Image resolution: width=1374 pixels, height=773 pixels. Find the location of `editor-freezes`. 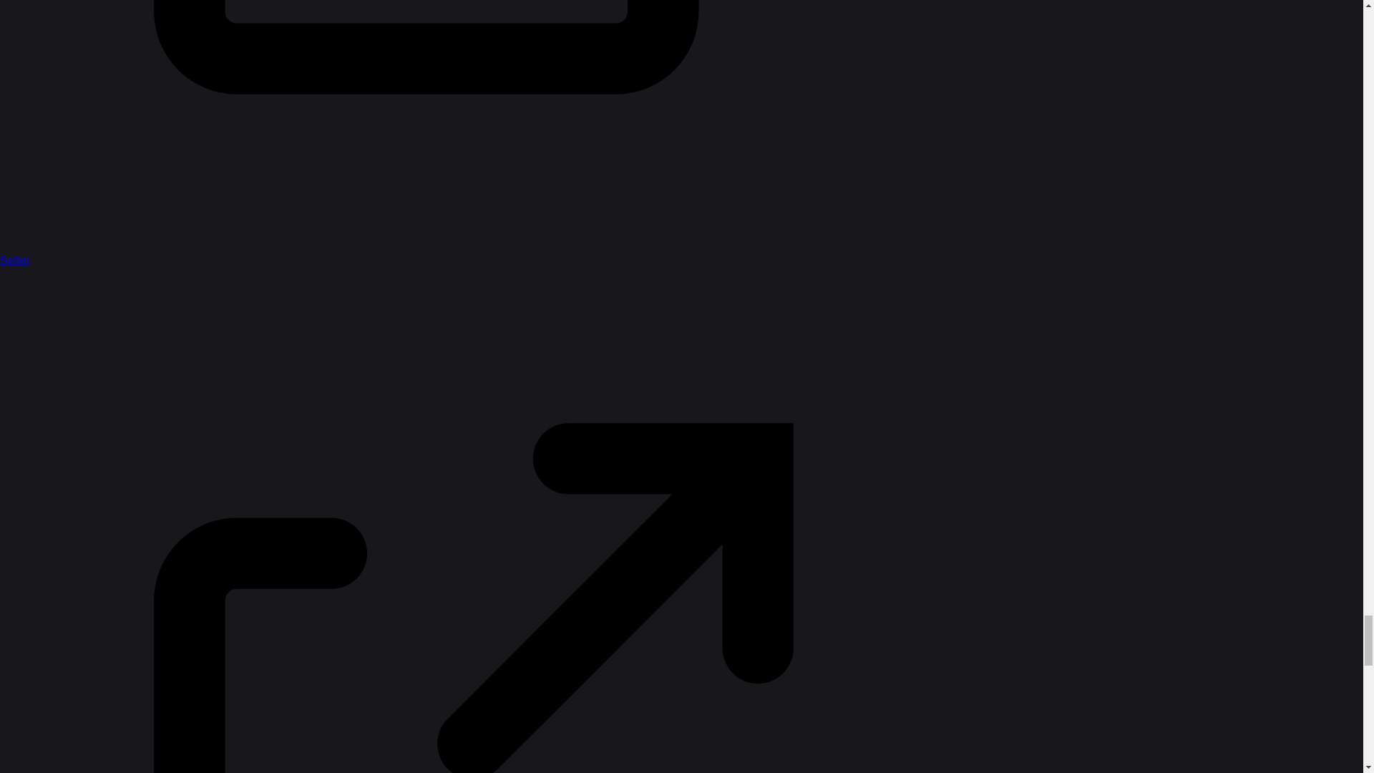

editor-freezes is located at coordinates (804, 200).